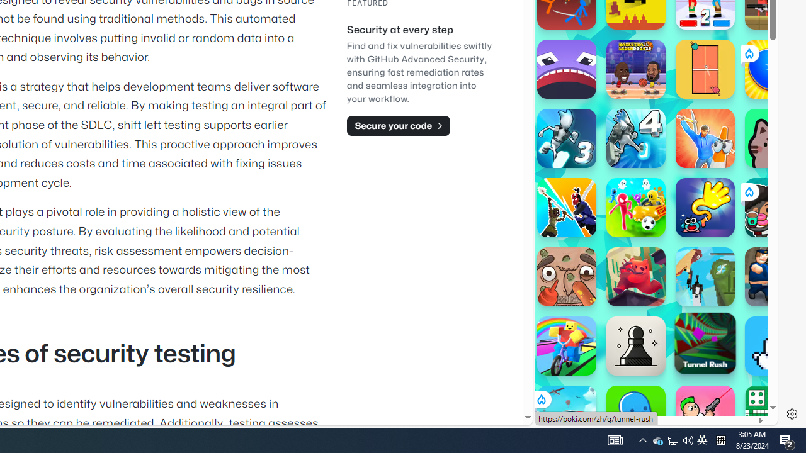 Image resolution: width=806 pixels, height=453 pixels. What do you see at coordinates (775, 208) in the screenshot?
I see `Kate's Cooking Party 2` at bounding box center [775, 208].